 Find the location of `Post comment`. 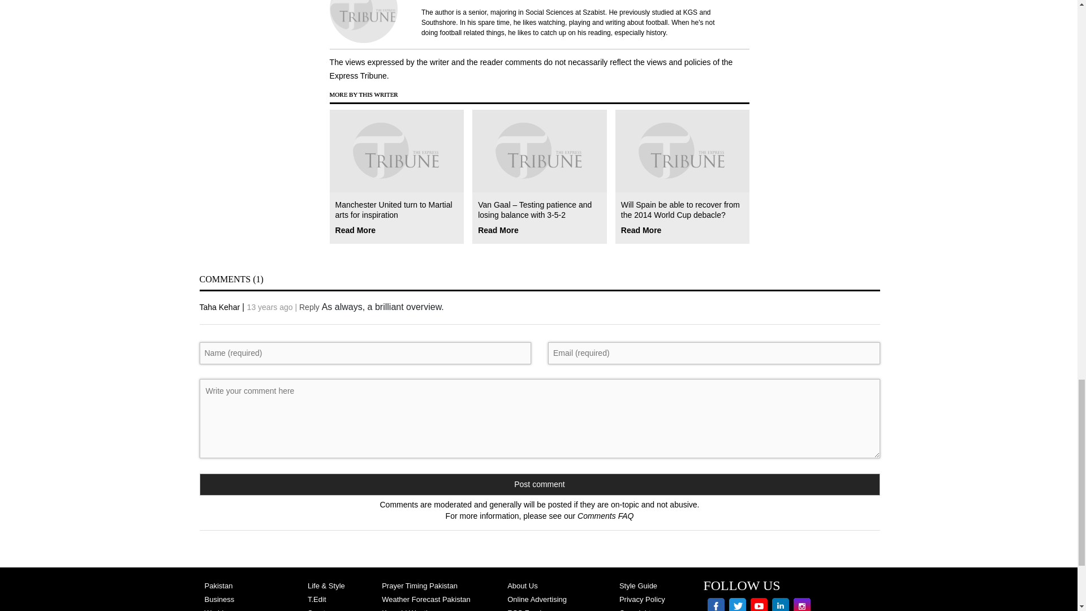

Post comment is located at coordinates (539, 483).